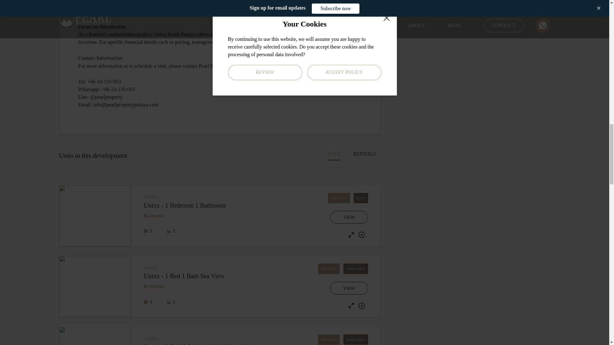  I want to click on Compare, so click(361, 305).